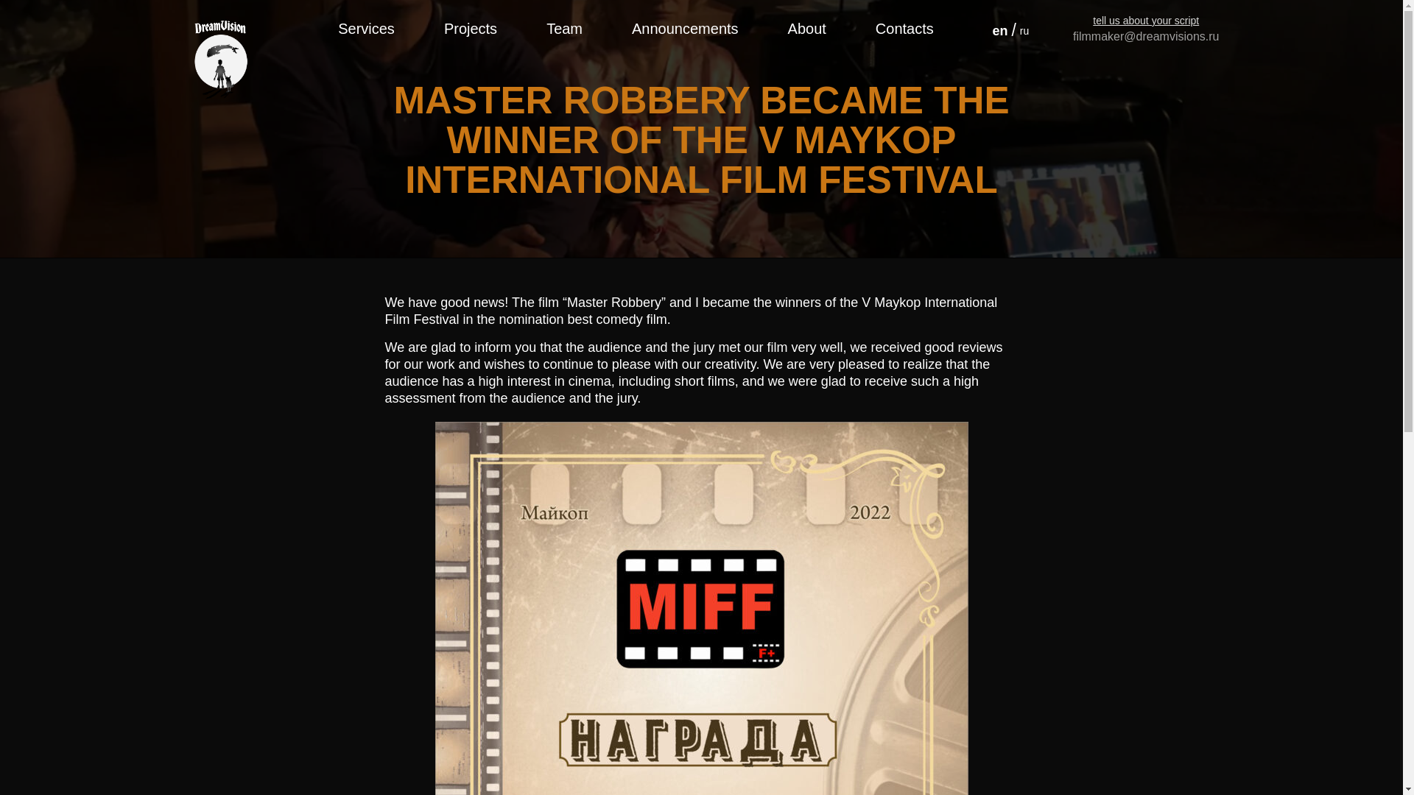 The height and width of the screenshot is (795, 1414). What do you see at coordinates (904, 29) in the screenshot?
I see `Contacts` at bounding box center [904, 29].